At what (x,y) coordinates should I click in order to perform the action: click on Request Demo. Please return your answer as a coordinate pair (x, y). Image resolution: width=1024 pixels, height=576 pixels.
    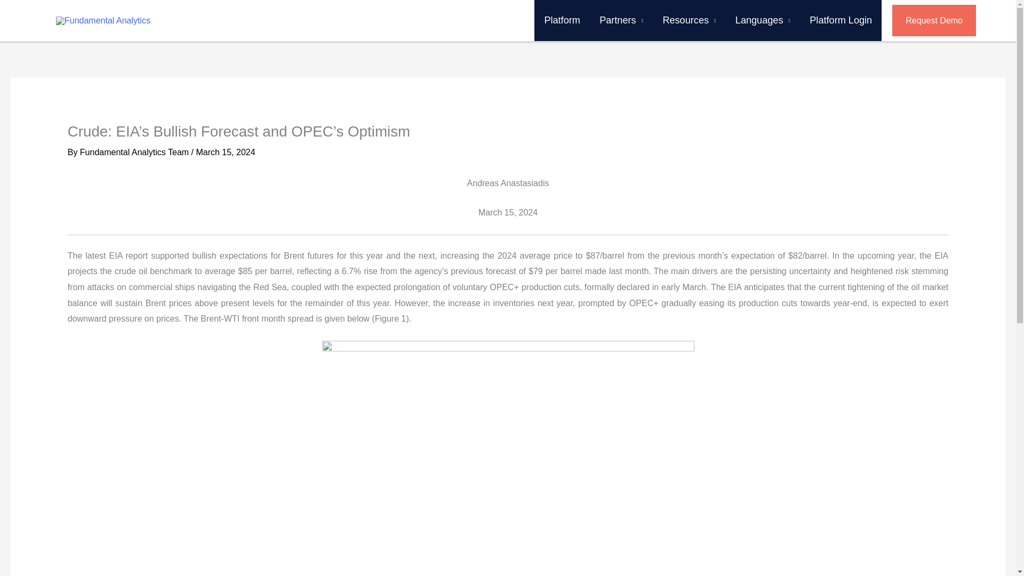
    Looking at the image, I should click on (945, 20).